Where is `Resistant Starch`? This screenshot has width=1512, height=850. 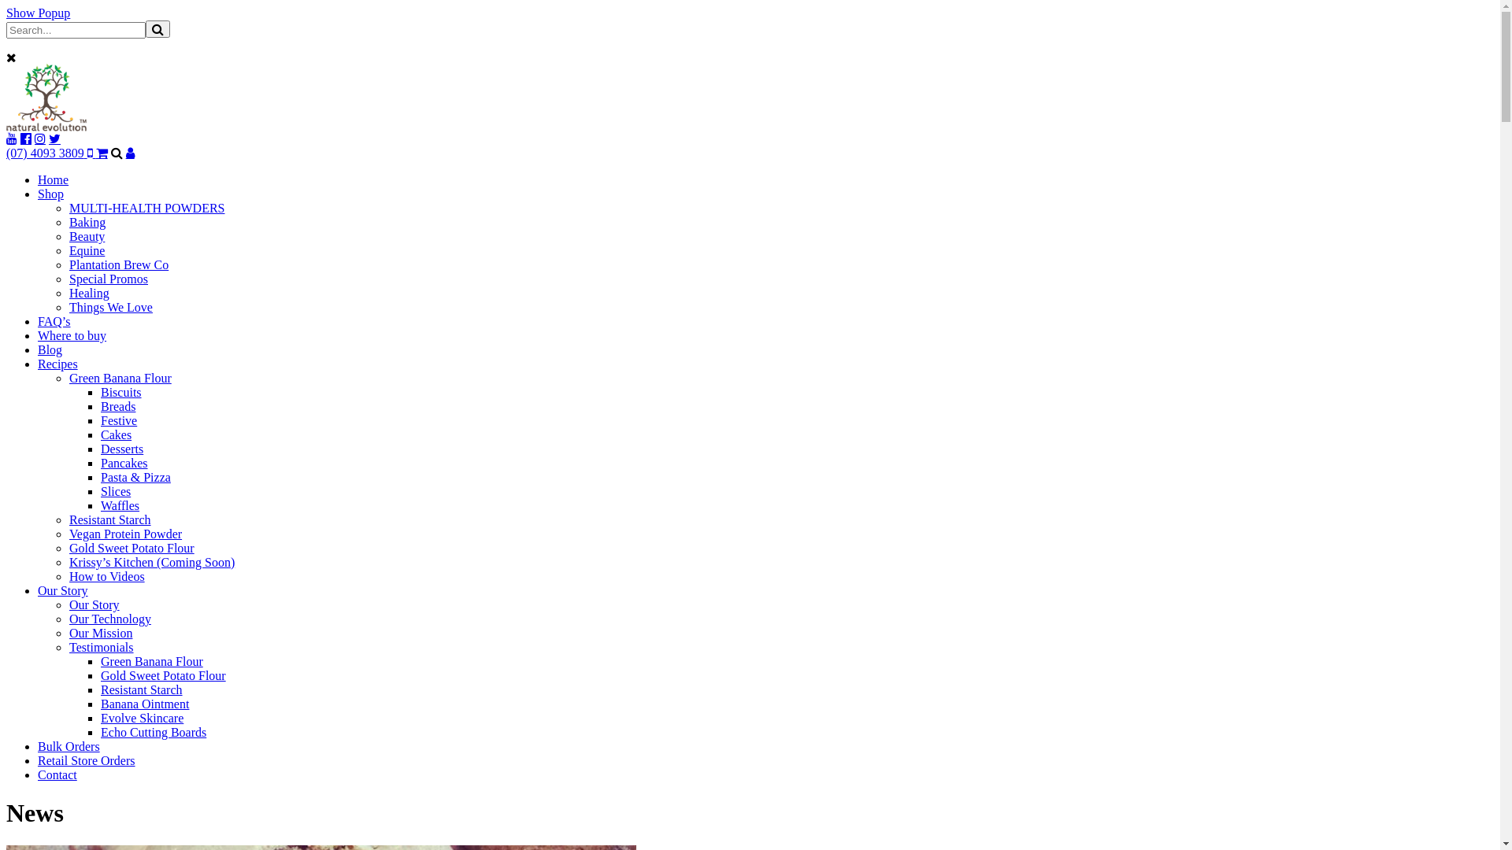 Resistant Starch is located at coordinates (110, 519).